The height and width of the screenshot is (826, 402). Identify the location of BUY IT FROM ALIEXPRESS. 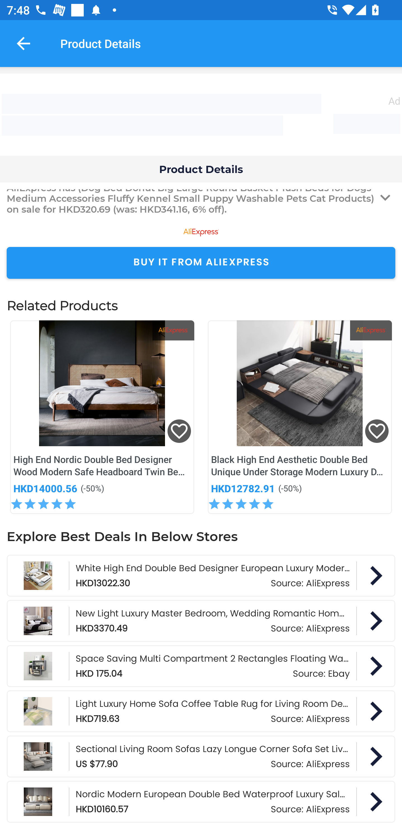
(201, 263).